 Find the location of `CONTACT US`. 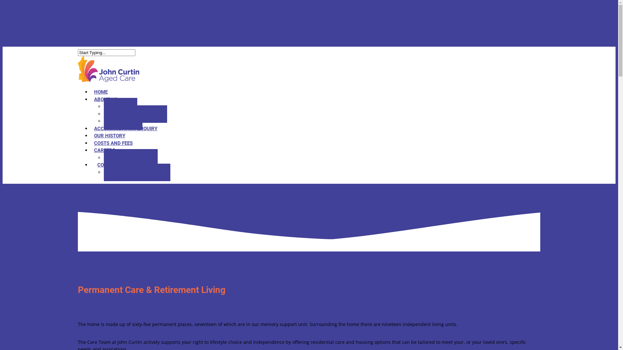

CONTACT US is located at coordinates (112, 165).